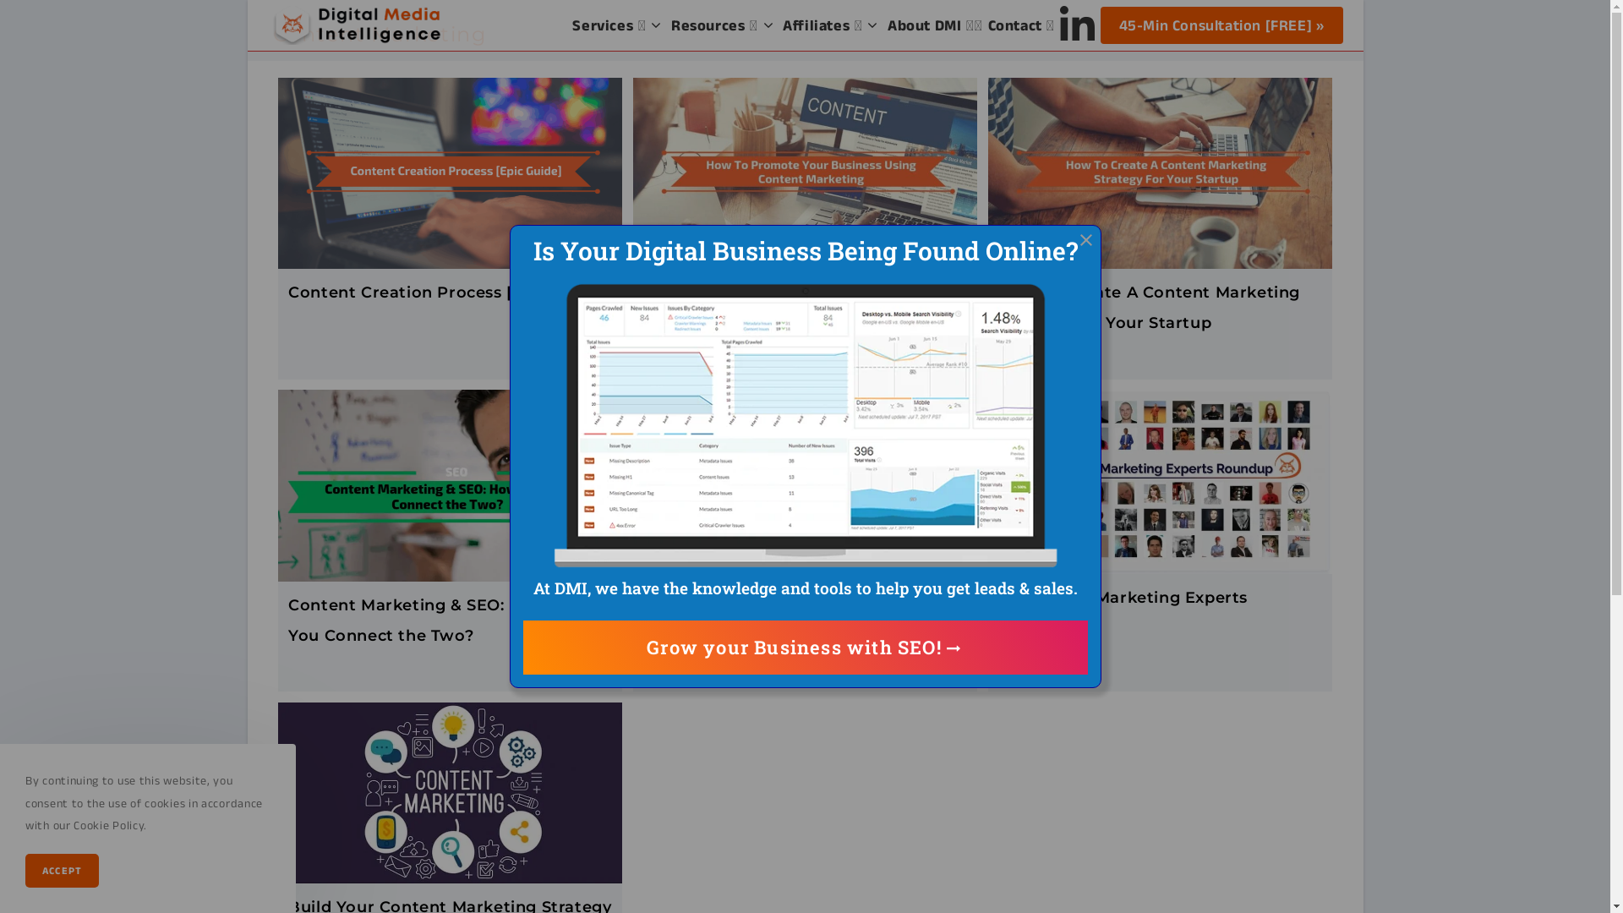 The height and width of the screenshot is (913, 1623). I want to click on Content Marketing & SEO: How Can You Connect the Two?, so click(436, 621).